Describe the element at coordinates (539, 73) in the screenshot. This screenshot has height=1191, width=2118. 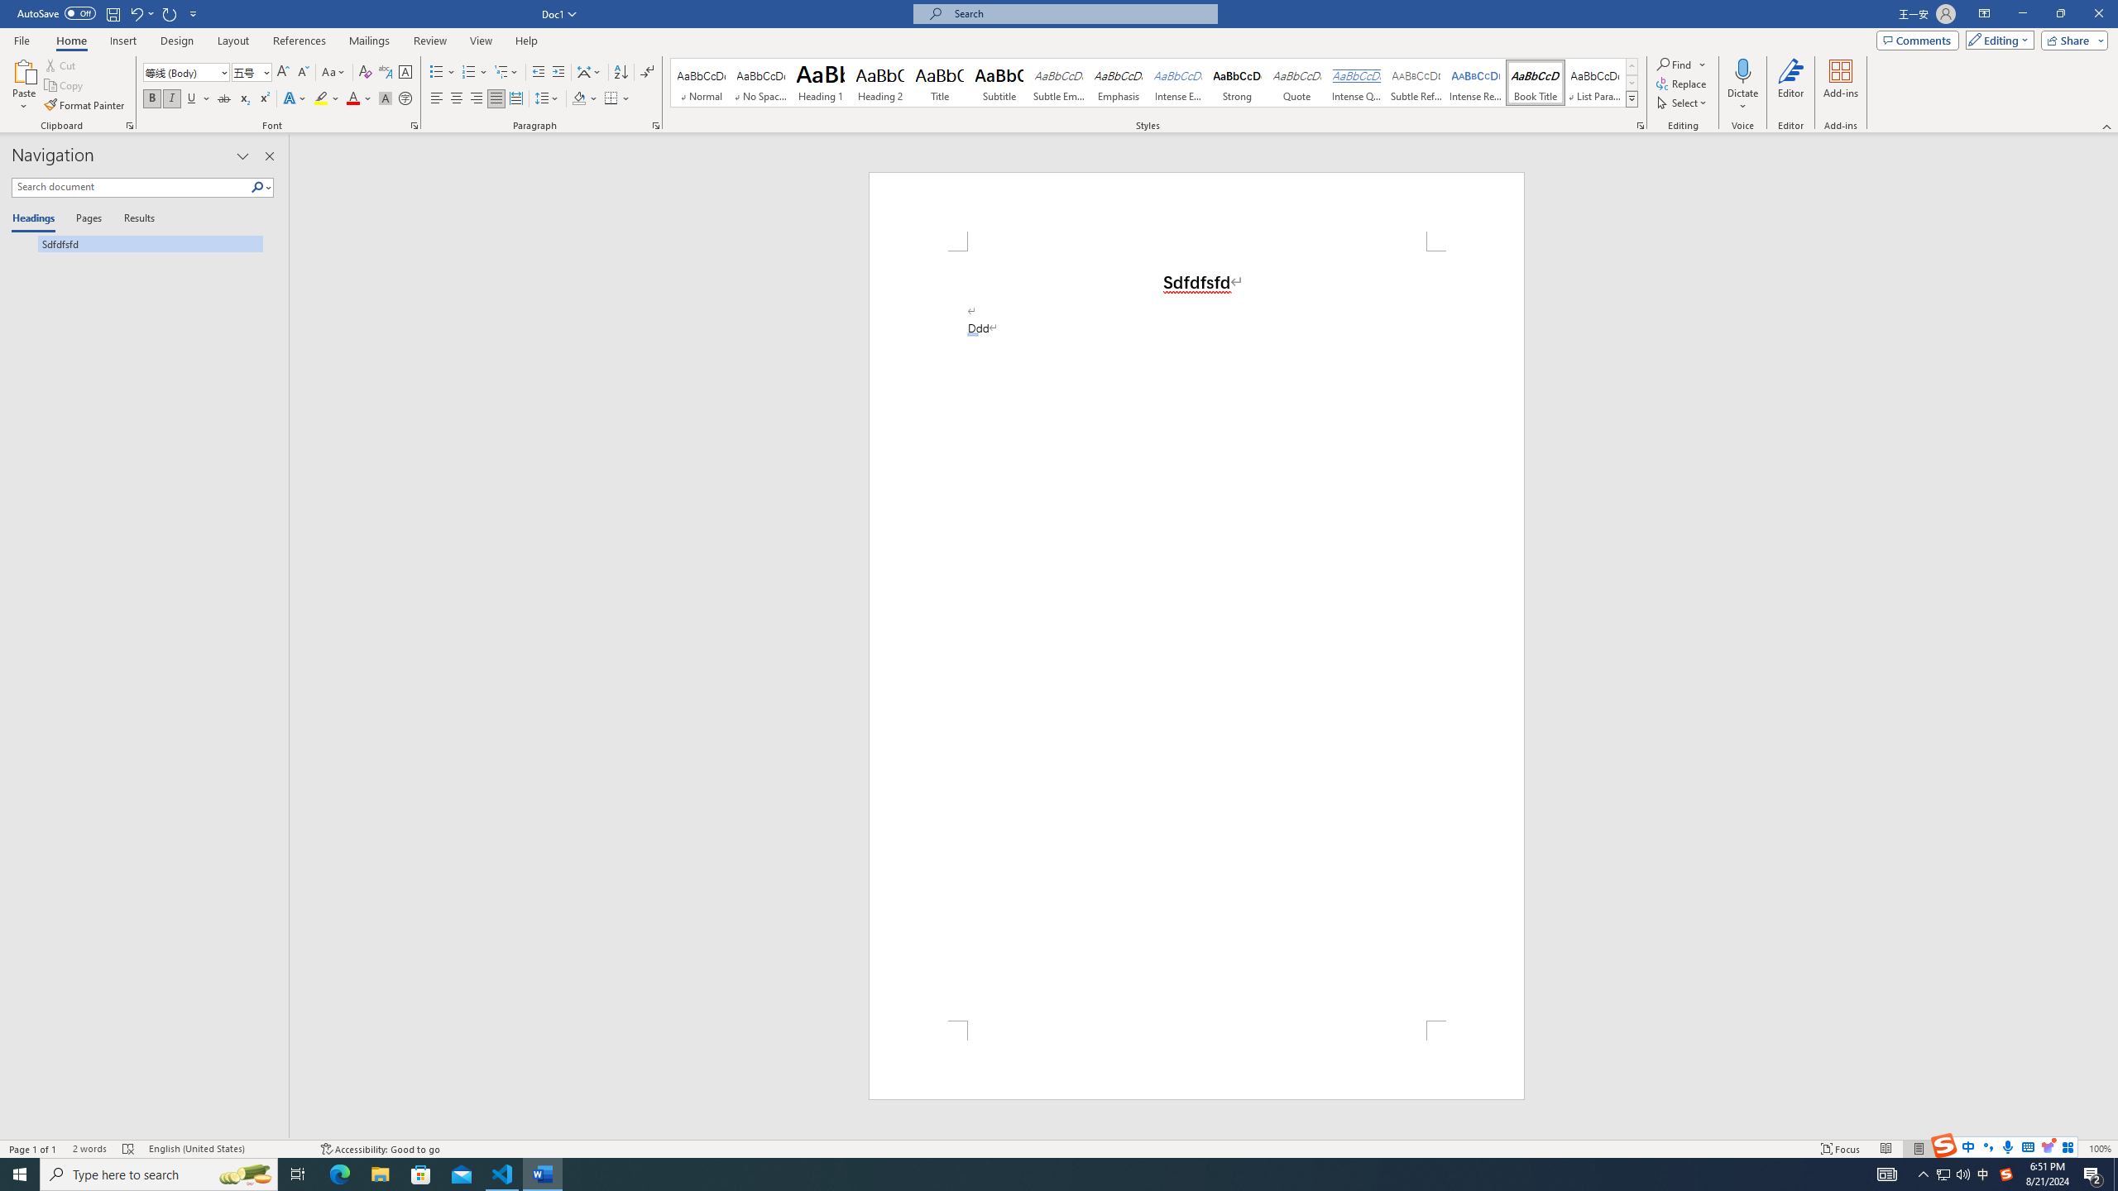
I see `Decrease Indent` at that location.